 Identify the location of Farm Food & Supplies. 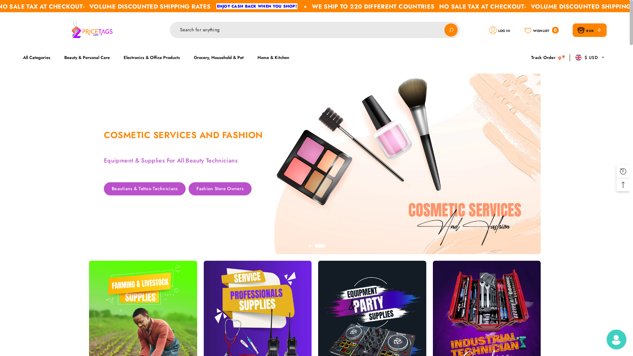
(199, 190).